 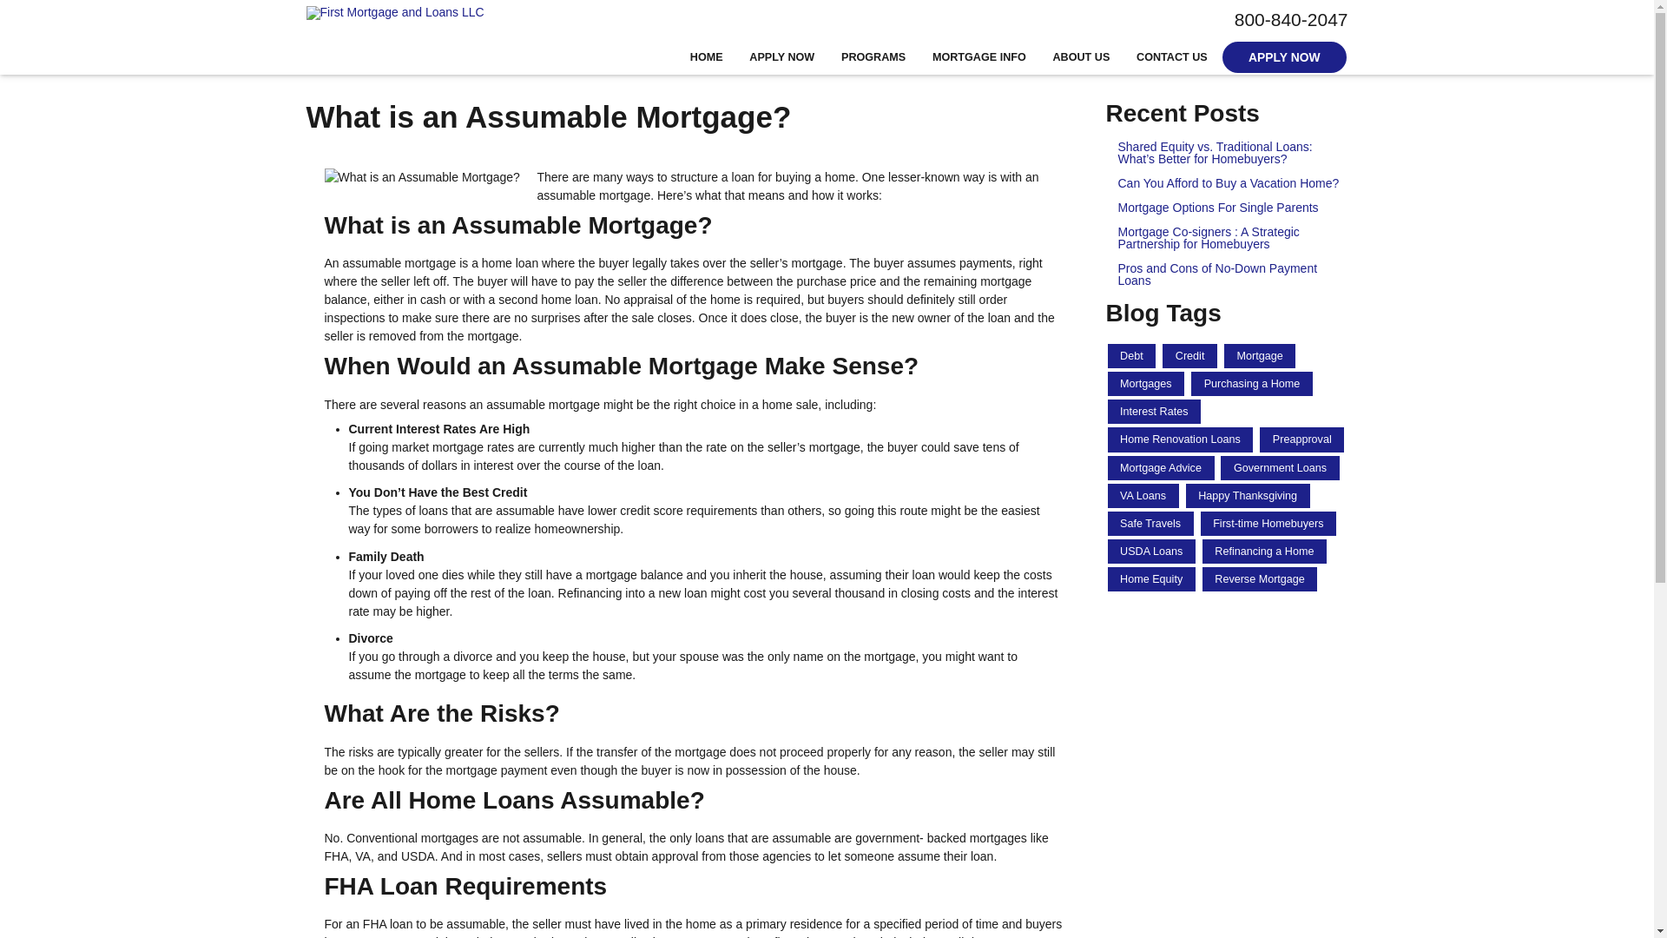 What do you see at coordinates (1228, 274) in the screenshot?
I see `Pros and Cons of No-Down Payment Loans` at bounding box center [1228, 274].